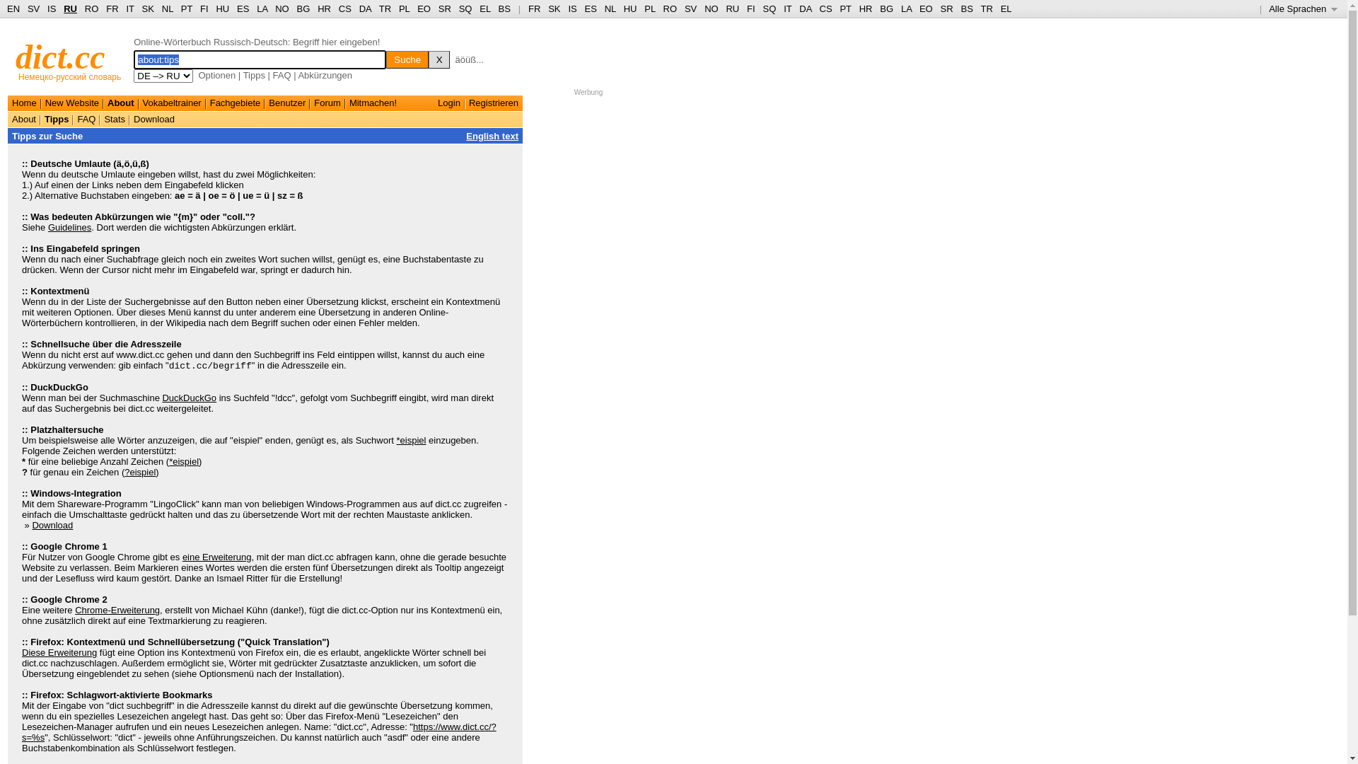  I want to click on FI, so click(204, 8).